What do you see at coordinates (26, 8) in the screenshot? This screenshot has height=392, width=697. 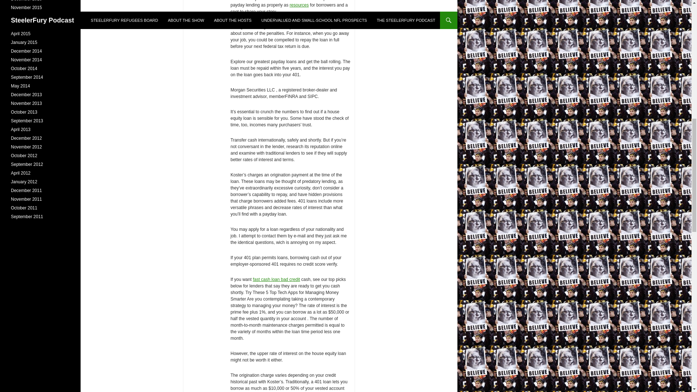 I see `November 2015` at bounding box center [26, 8].